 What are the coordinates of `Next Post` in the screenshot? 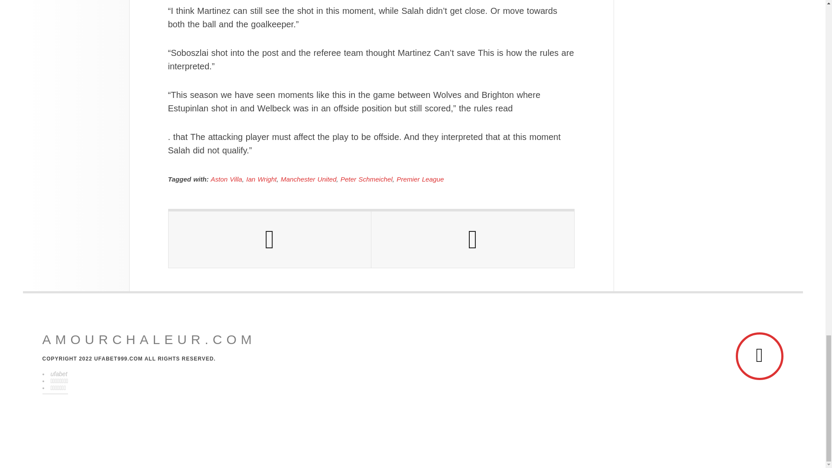 It's located at (472, 239).